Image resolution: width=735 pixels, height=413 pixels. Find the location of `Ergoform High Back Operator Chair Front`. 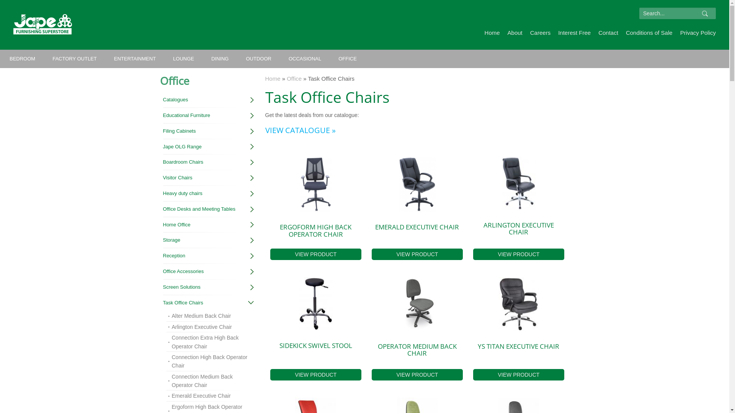

Ergoform High Back Operator Chair Front is located at coordinates (316, 184).